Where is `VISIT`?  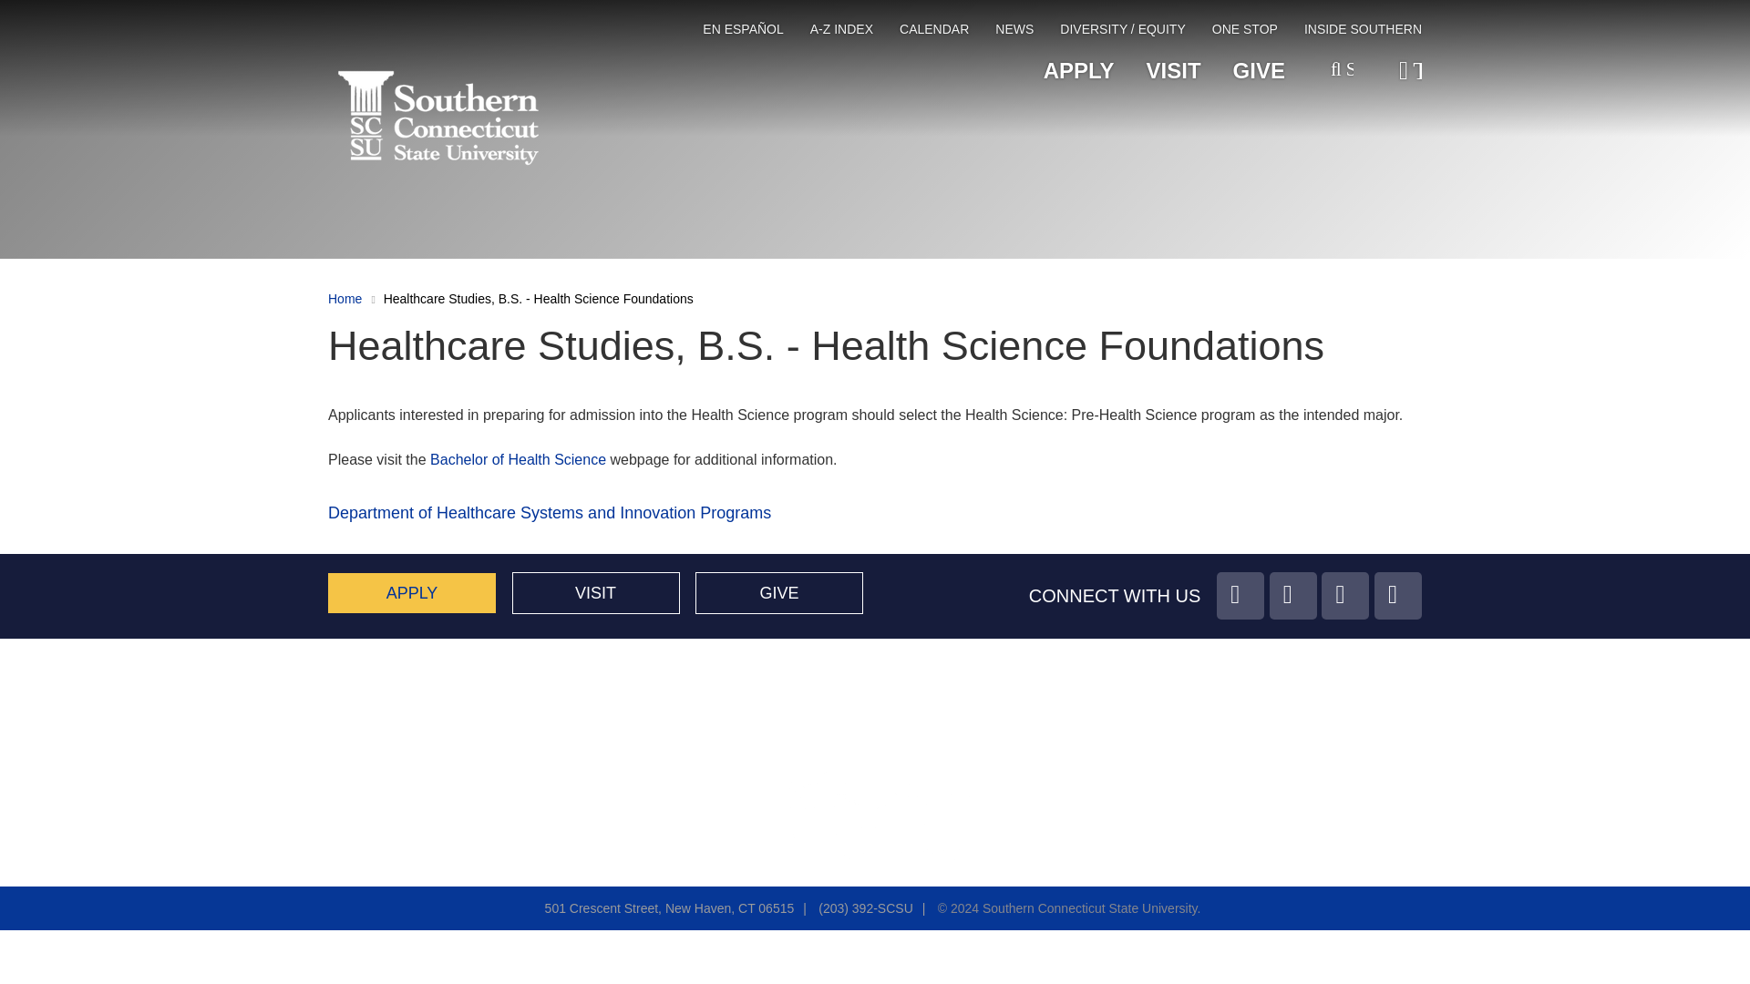
VISIT is located at coordinates (1173, 71).